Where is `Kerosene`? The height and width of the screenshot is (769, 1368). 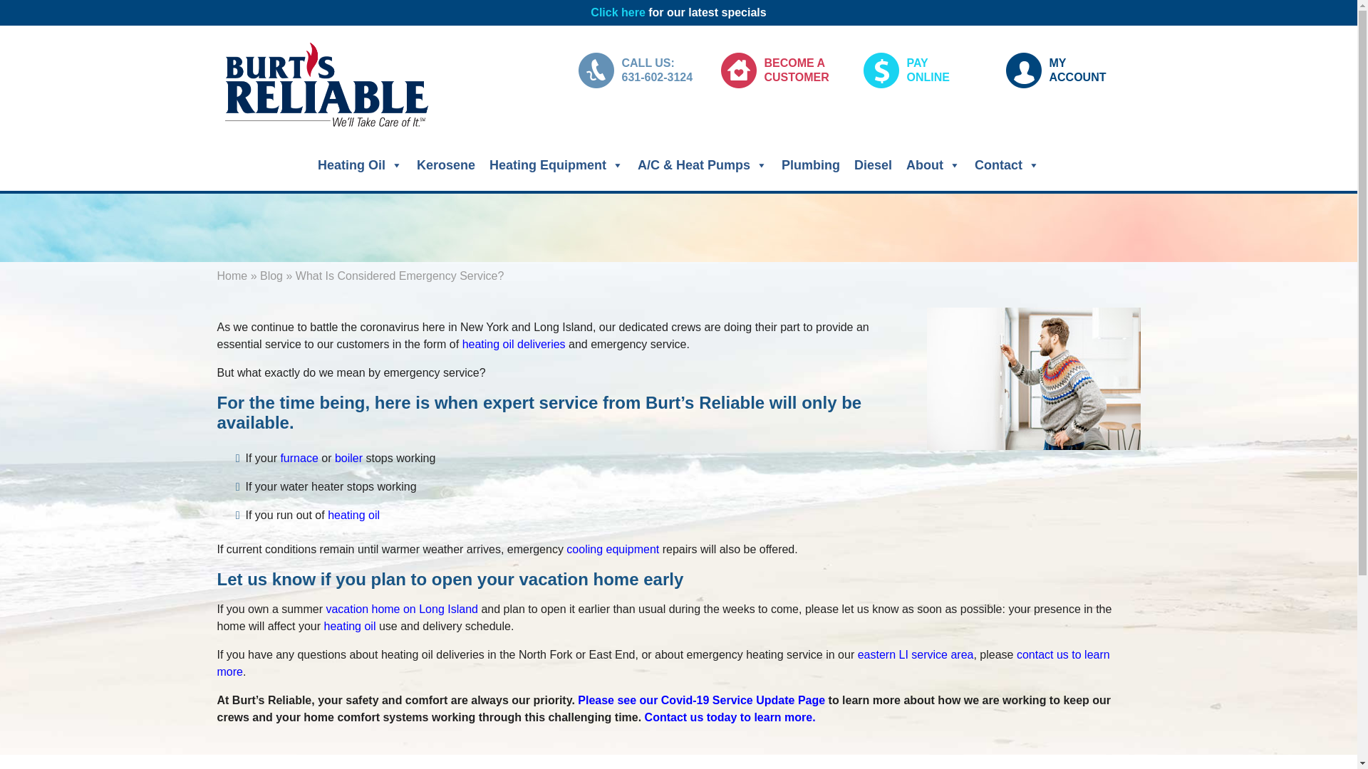
Kerosene is located at coordinates (1068, 70).